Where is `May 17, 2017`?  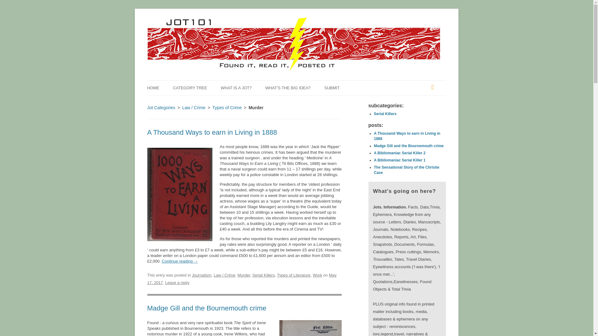 May 17, 2017 is located at coordinates (242, 279).